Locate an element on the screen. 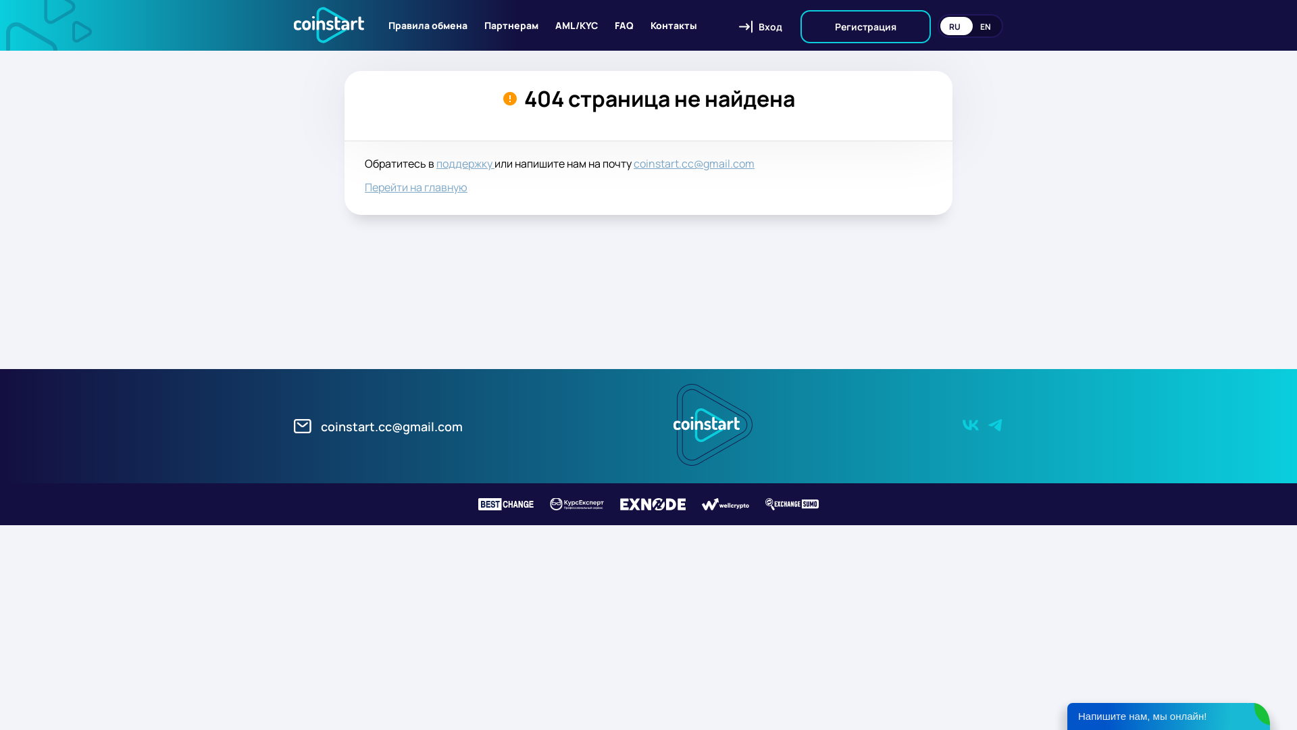  FAQ is located at coordinates (624, 26).